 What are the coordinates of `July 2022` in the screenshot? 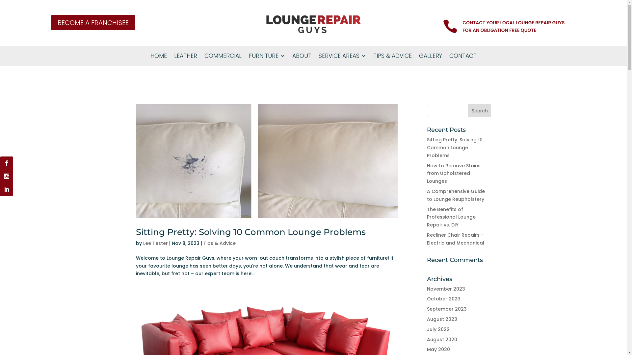 It's located at (438, 329).